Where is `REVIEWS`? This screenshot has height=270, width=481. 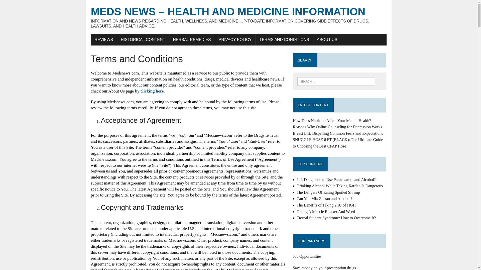
REVIEWS is located at coordinates (104, 40).